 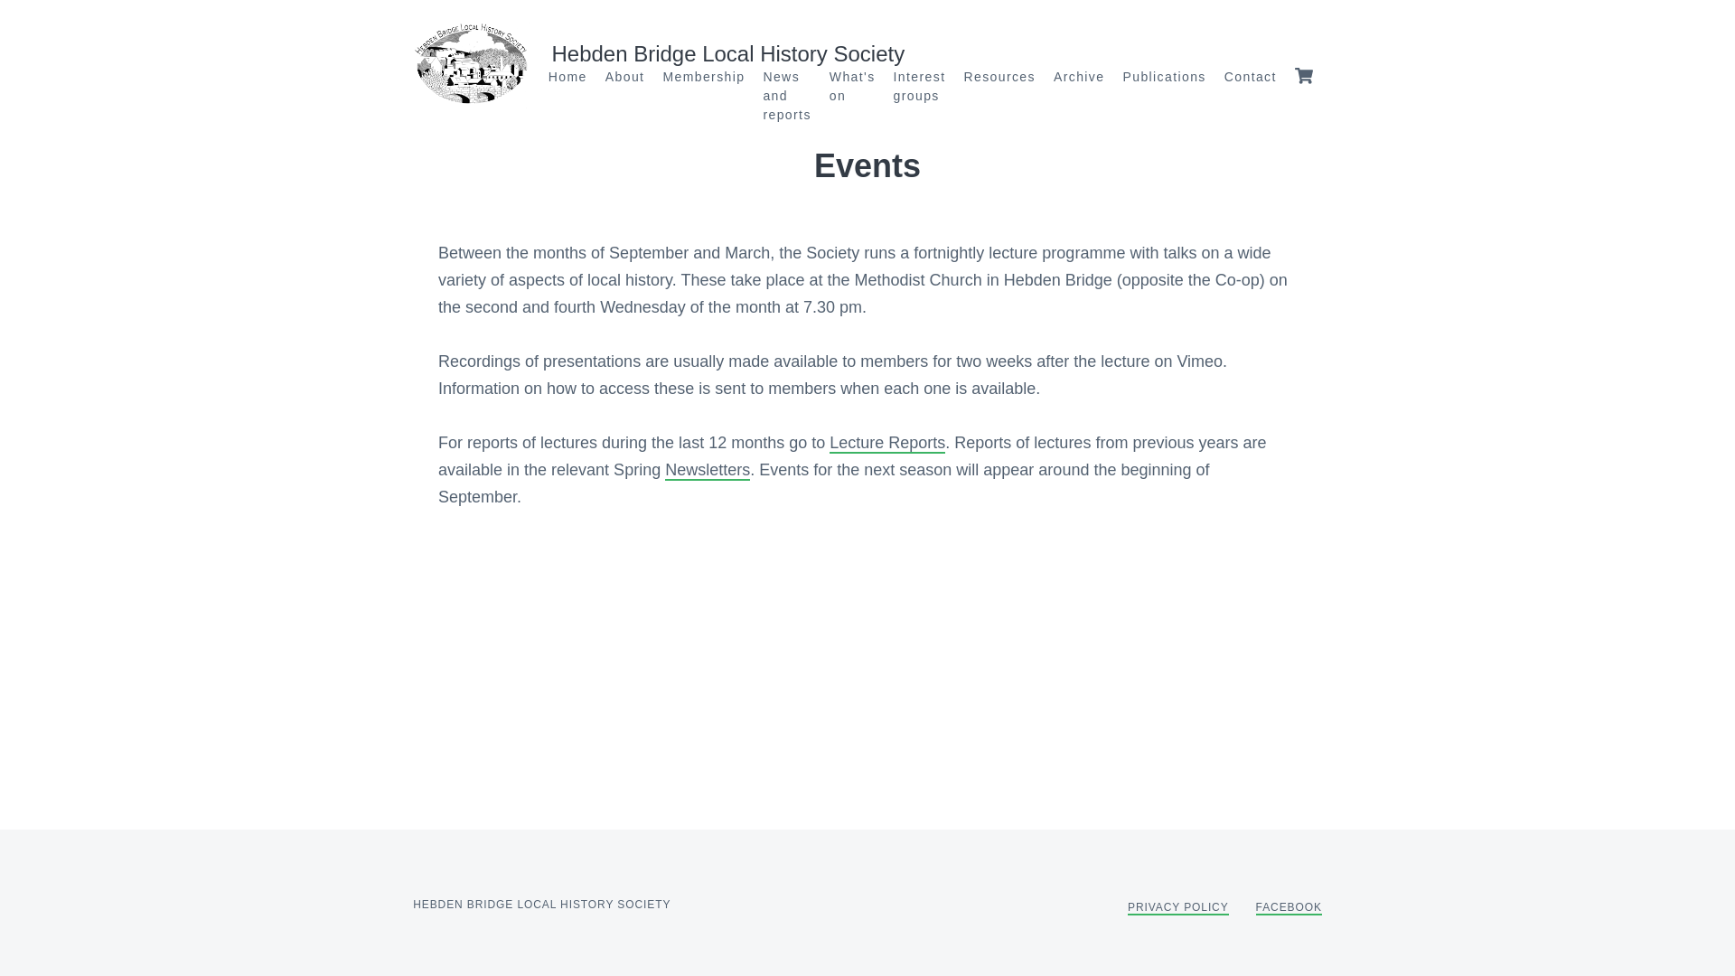 What do you see at coordinates (567, 76) in the screenshot?
I see `Home` at bounding box center [567, 76].